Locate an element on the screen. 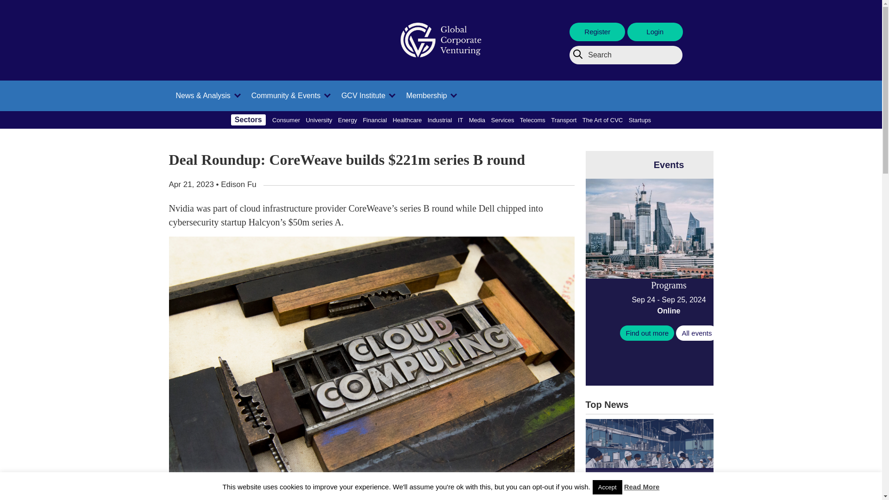 The image size is (889, 500). Login is located at coordinates (655, 31).